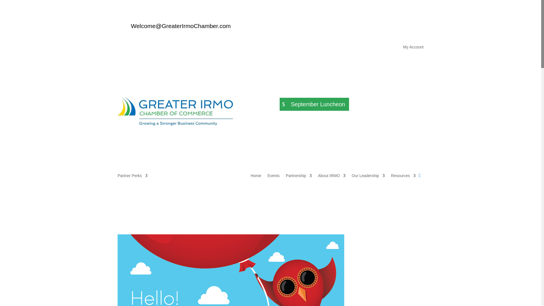  What do you see at coordinates (331, 177) in the screenshot?
I see `About IRMO` at bounding box center [331, 177].